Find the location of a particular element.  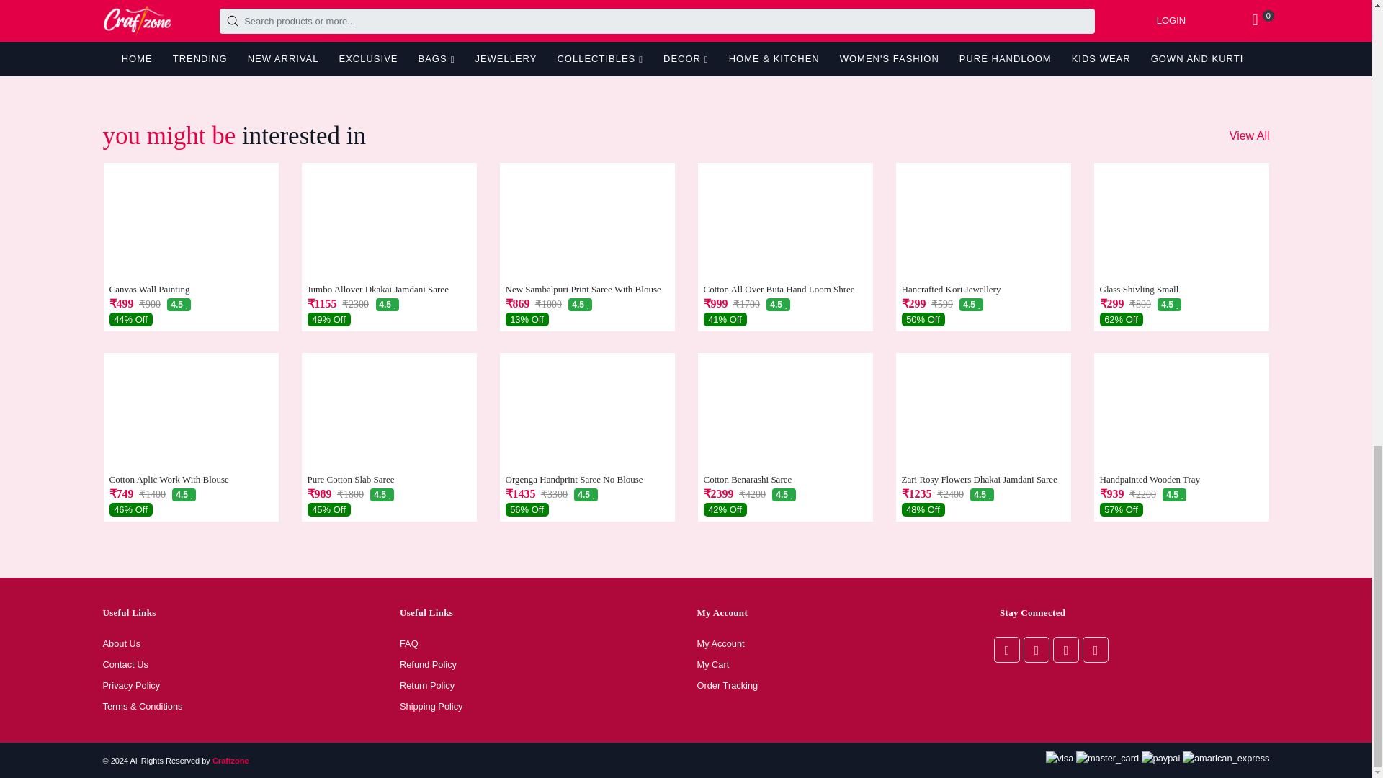

New Sambalpuri print saree with blouse  is located at coordinates (588, 290).